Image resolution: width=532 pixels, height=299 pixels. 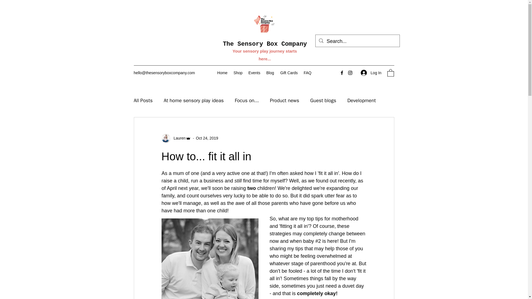 I want to click on Product news, so click(x=284, y=100).